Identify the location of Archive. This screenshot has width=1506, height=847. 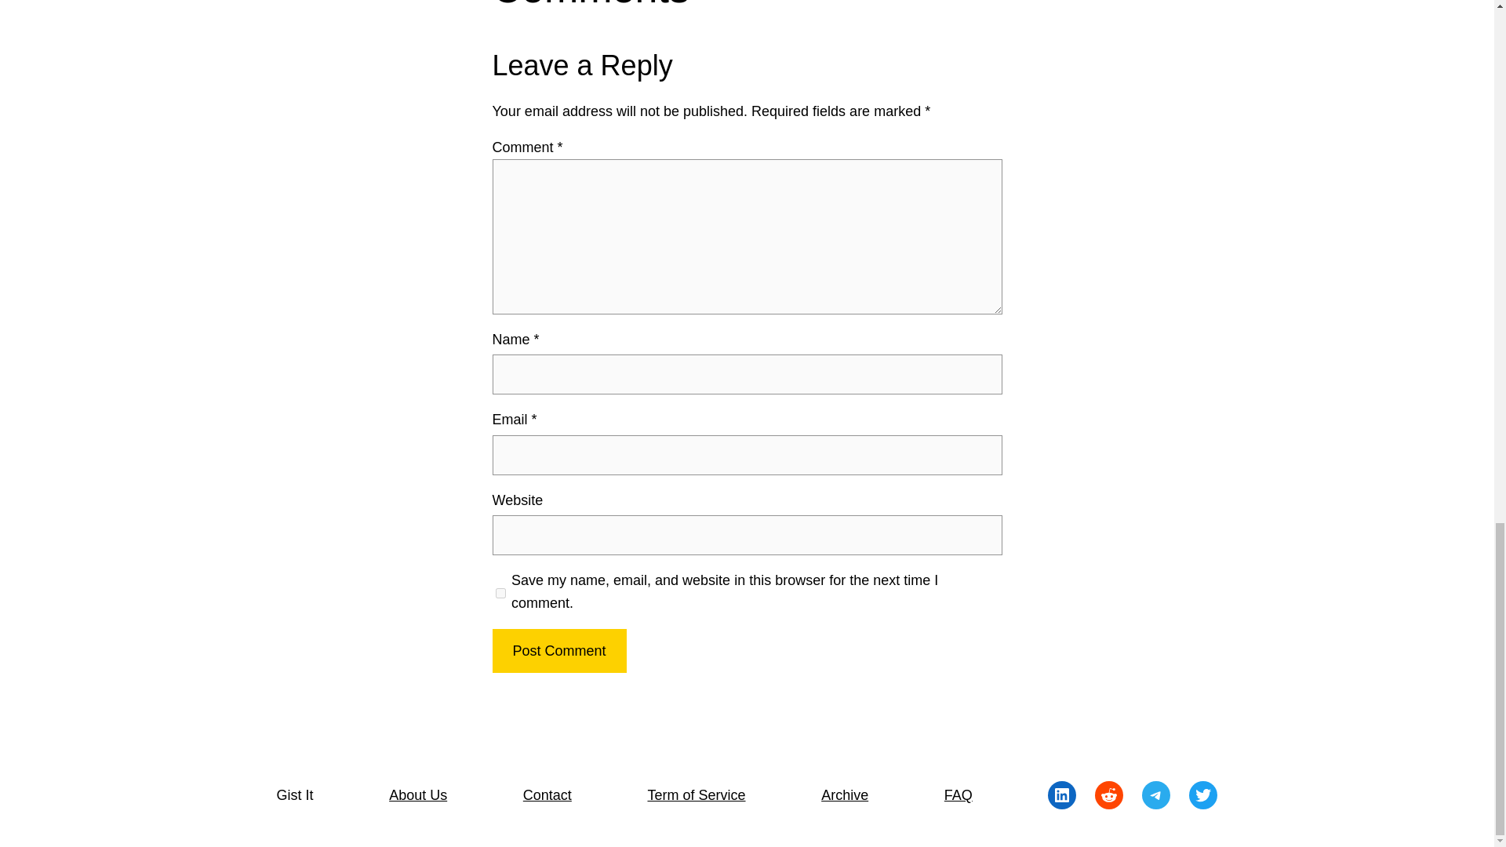
(844, 795).